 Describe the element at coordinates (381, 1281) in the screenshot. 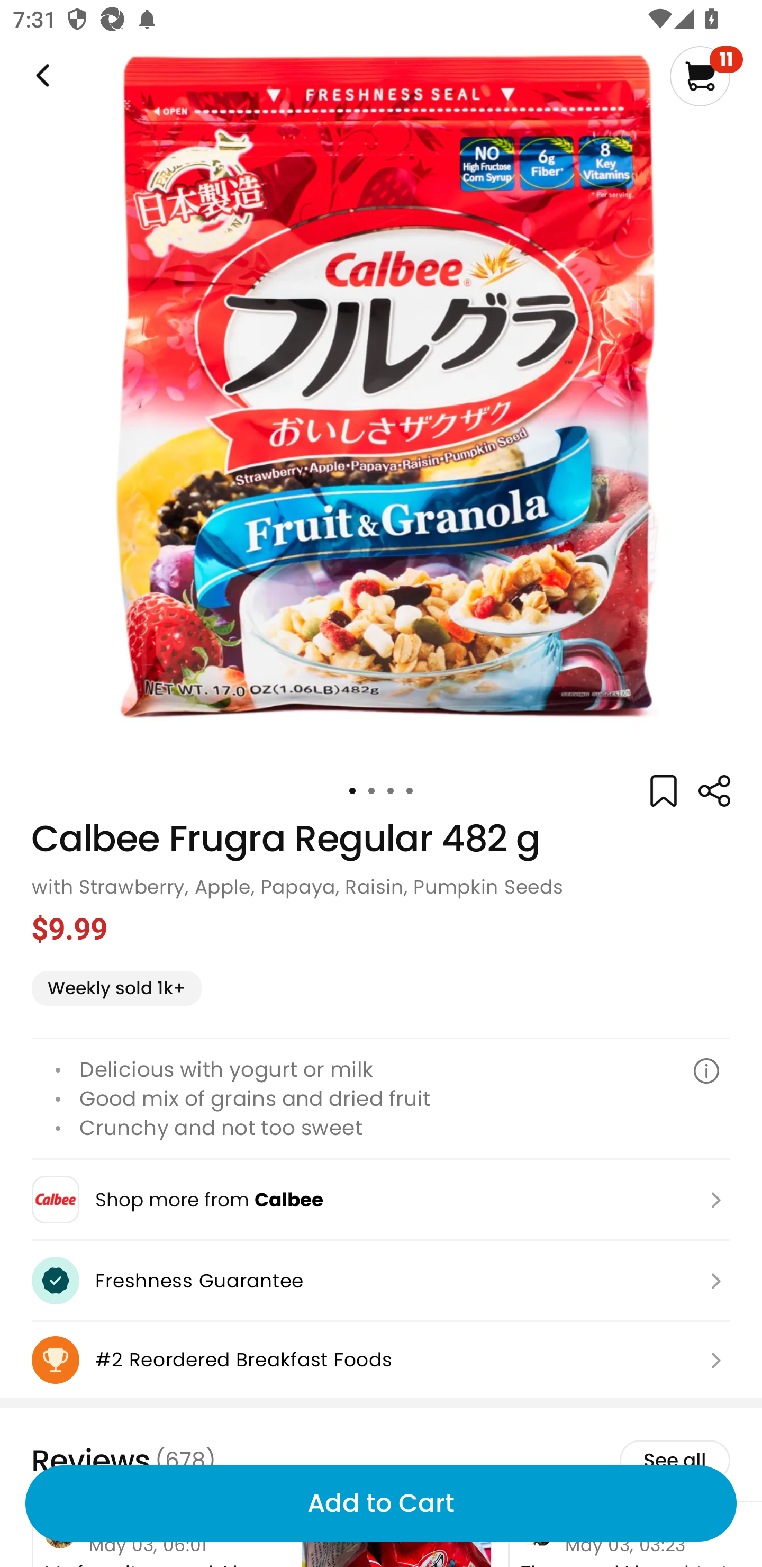

I see `Freshness Guarantee` at that location.